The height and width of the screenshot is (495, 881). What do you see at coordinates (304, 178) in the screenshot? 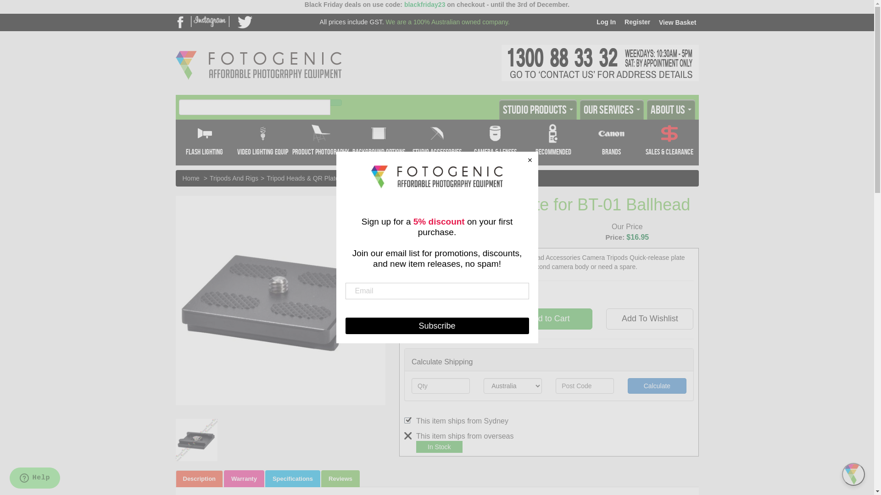
I see `Tripod Heads & QR Plates` at bounding box center [304, 178].